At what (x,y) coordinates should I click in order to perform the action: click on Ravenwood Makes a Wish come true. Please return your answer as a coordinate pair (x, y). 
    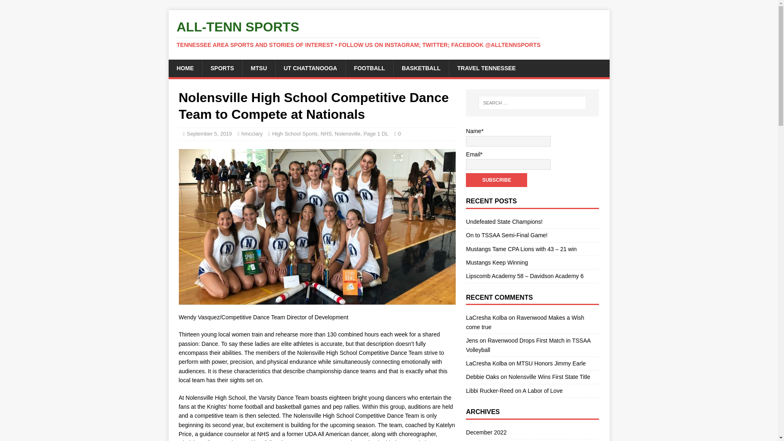
    Looking at the image, I should click on (525, 322).